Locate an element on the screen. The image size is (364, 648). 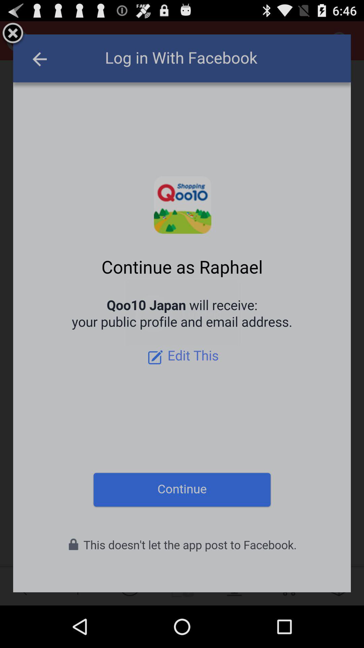
choose the icon at the top left corner is located at coordinates (13, 34).